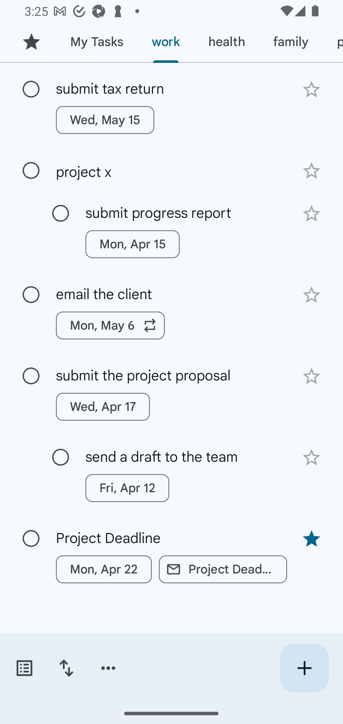  What do you see at coordinates (66, 668) in the screenshot?
I see `Change sort order` at bounding box center [66, 668].